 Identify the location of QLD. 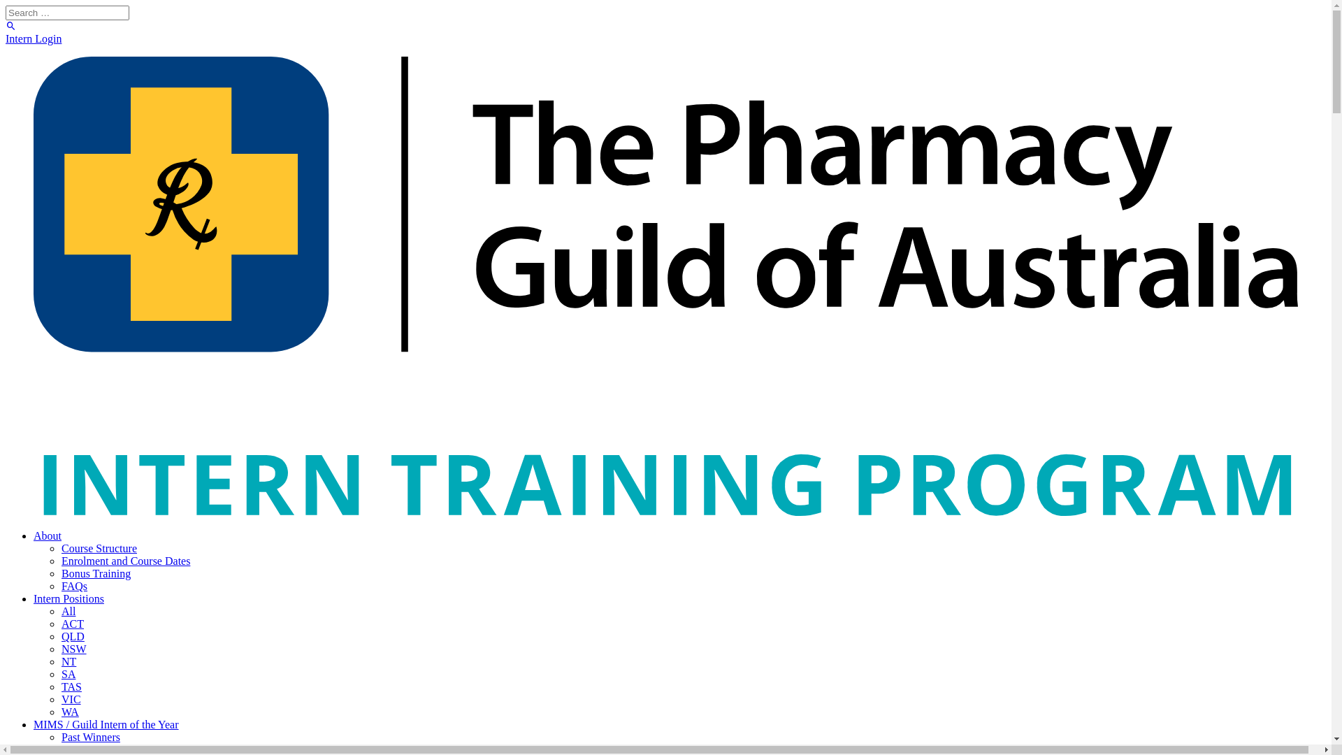
(73, 636).